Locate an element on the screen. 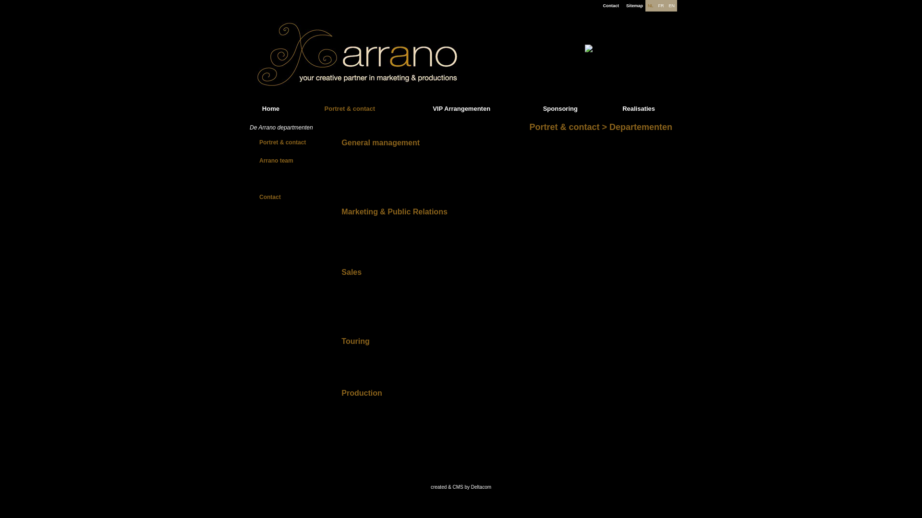  NL is located at coordinates (651, 6).